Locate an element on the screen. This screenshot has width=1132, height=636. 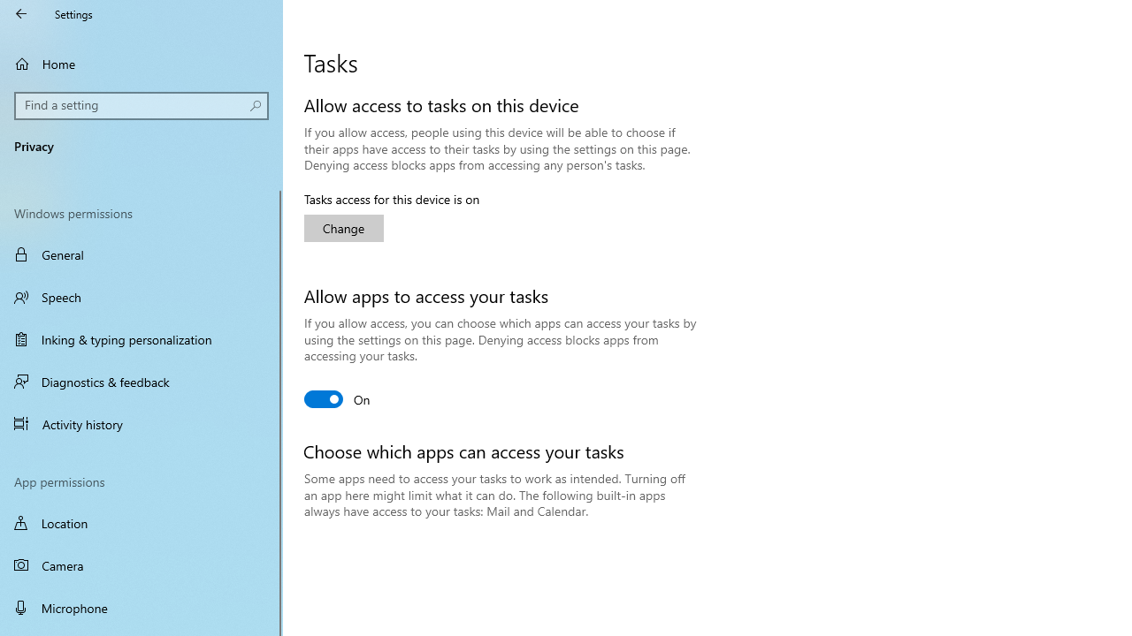
Speech is located at coordinates (141, 297).